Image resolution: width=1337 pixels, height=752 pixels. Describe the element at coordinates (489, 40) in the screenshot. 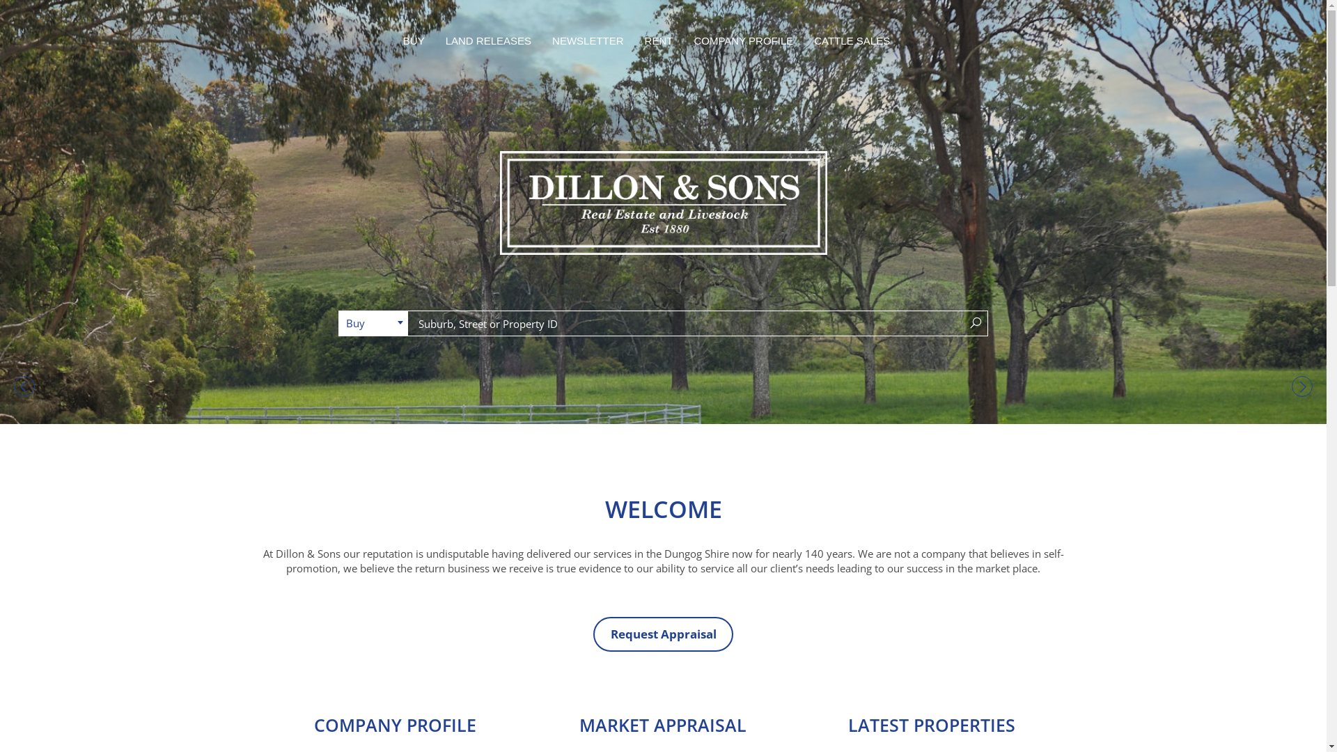

I see `LAND RELEASES` at that location.